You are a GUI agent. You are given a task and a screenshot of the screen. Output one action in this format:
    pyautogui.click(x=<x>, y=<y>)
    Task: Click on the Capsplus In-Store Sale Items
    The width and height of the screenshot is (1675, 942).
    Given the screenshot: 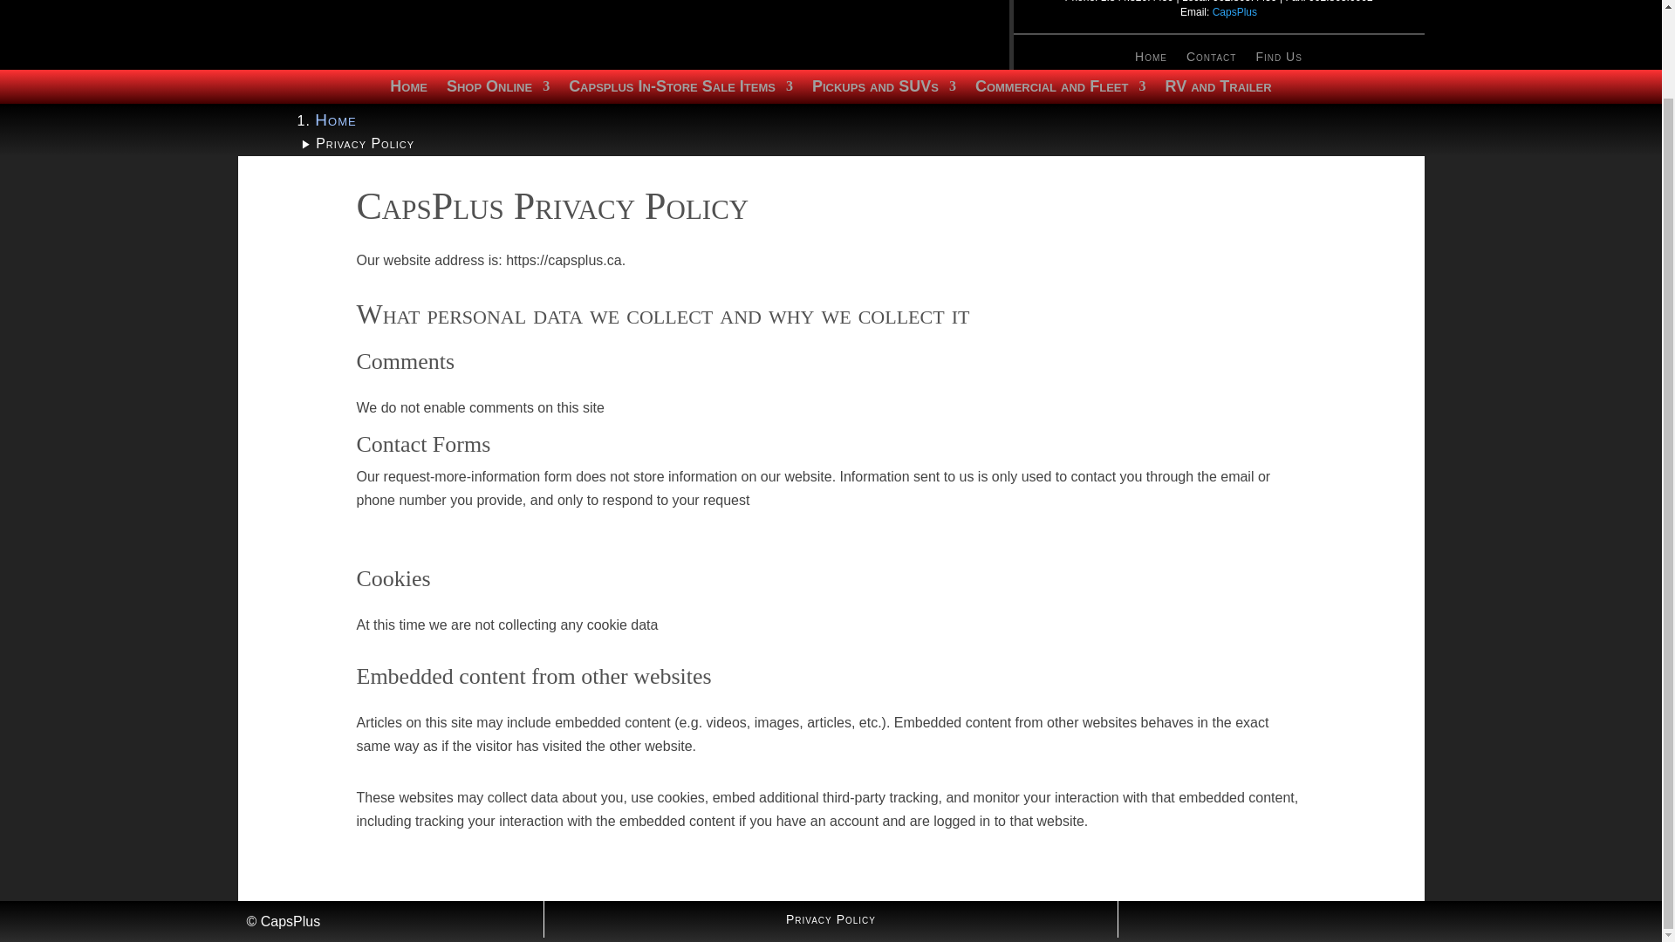 What is the action you would take?
    pyautogui.click(x=680, y=89)
    